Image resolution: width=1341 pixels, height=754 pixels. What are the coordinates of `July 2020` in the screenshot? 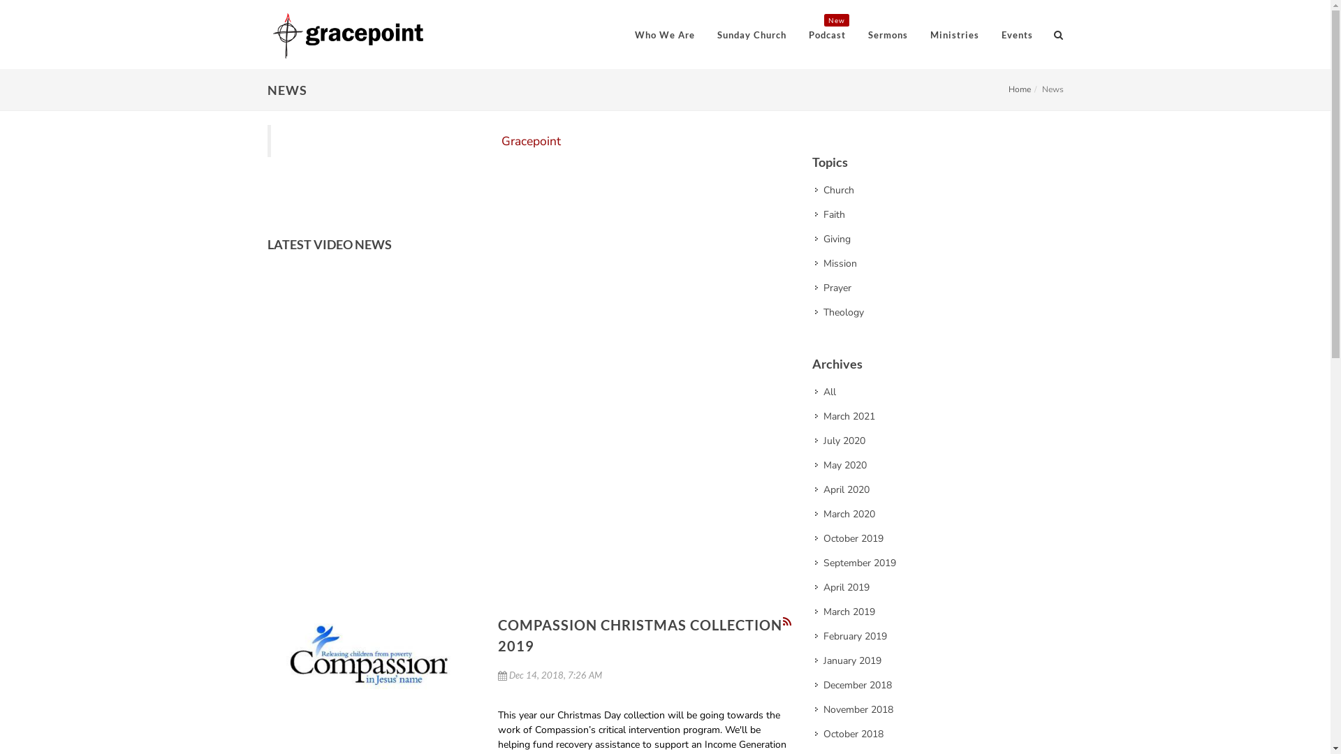 It's located at (841, 441).